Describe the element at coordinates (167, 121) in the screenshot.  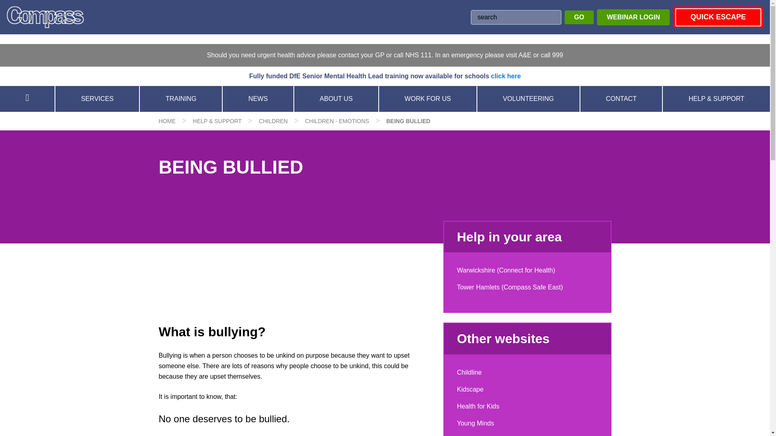
I see `Home` at that location.